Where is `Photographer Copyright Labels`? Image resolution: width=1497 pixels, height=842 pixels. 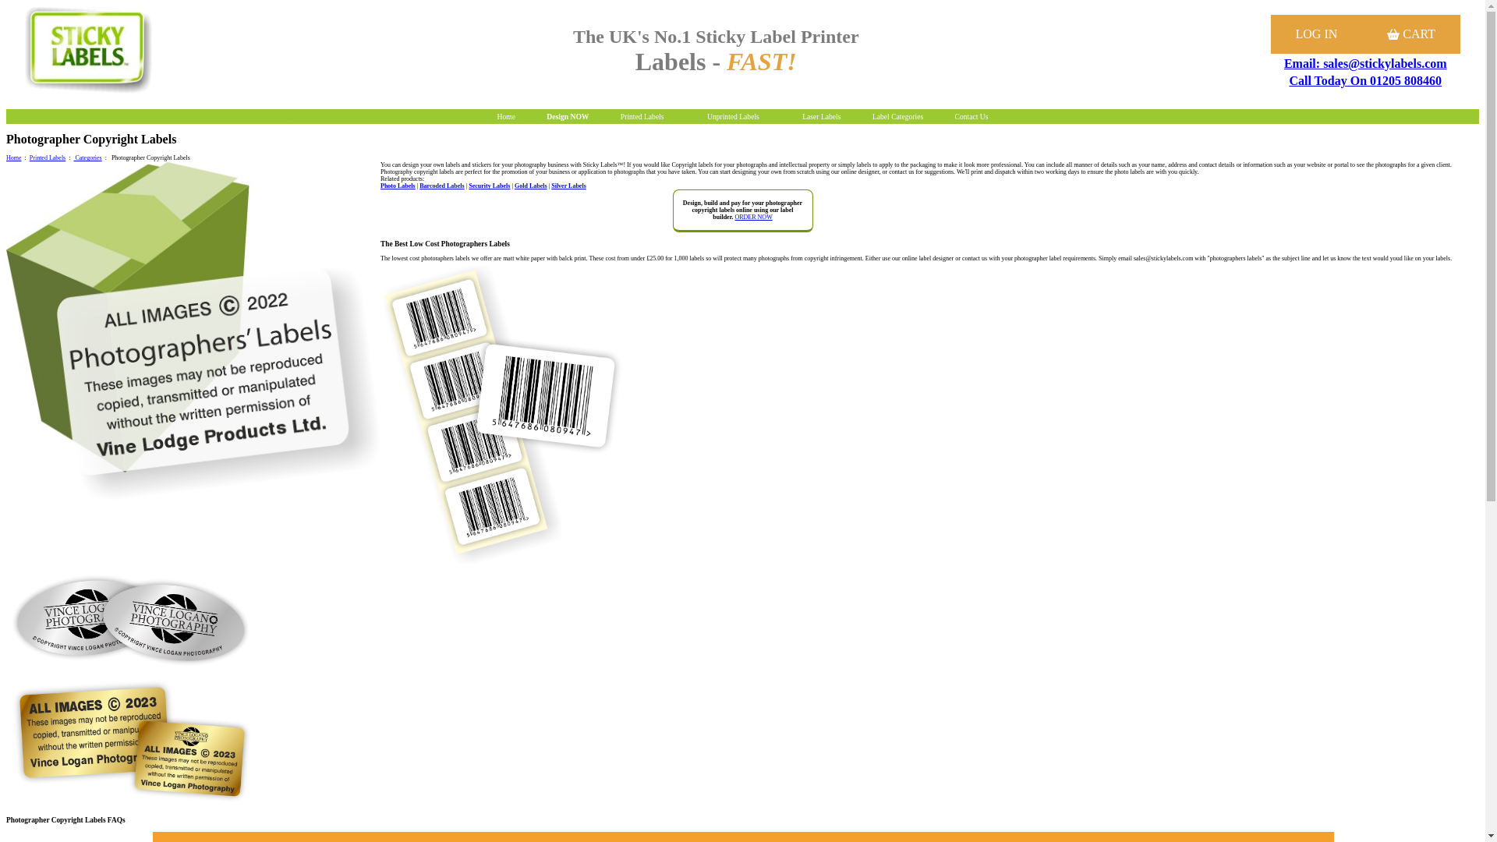
Photographer Copyright Labels is located at coordinates (193, 331).